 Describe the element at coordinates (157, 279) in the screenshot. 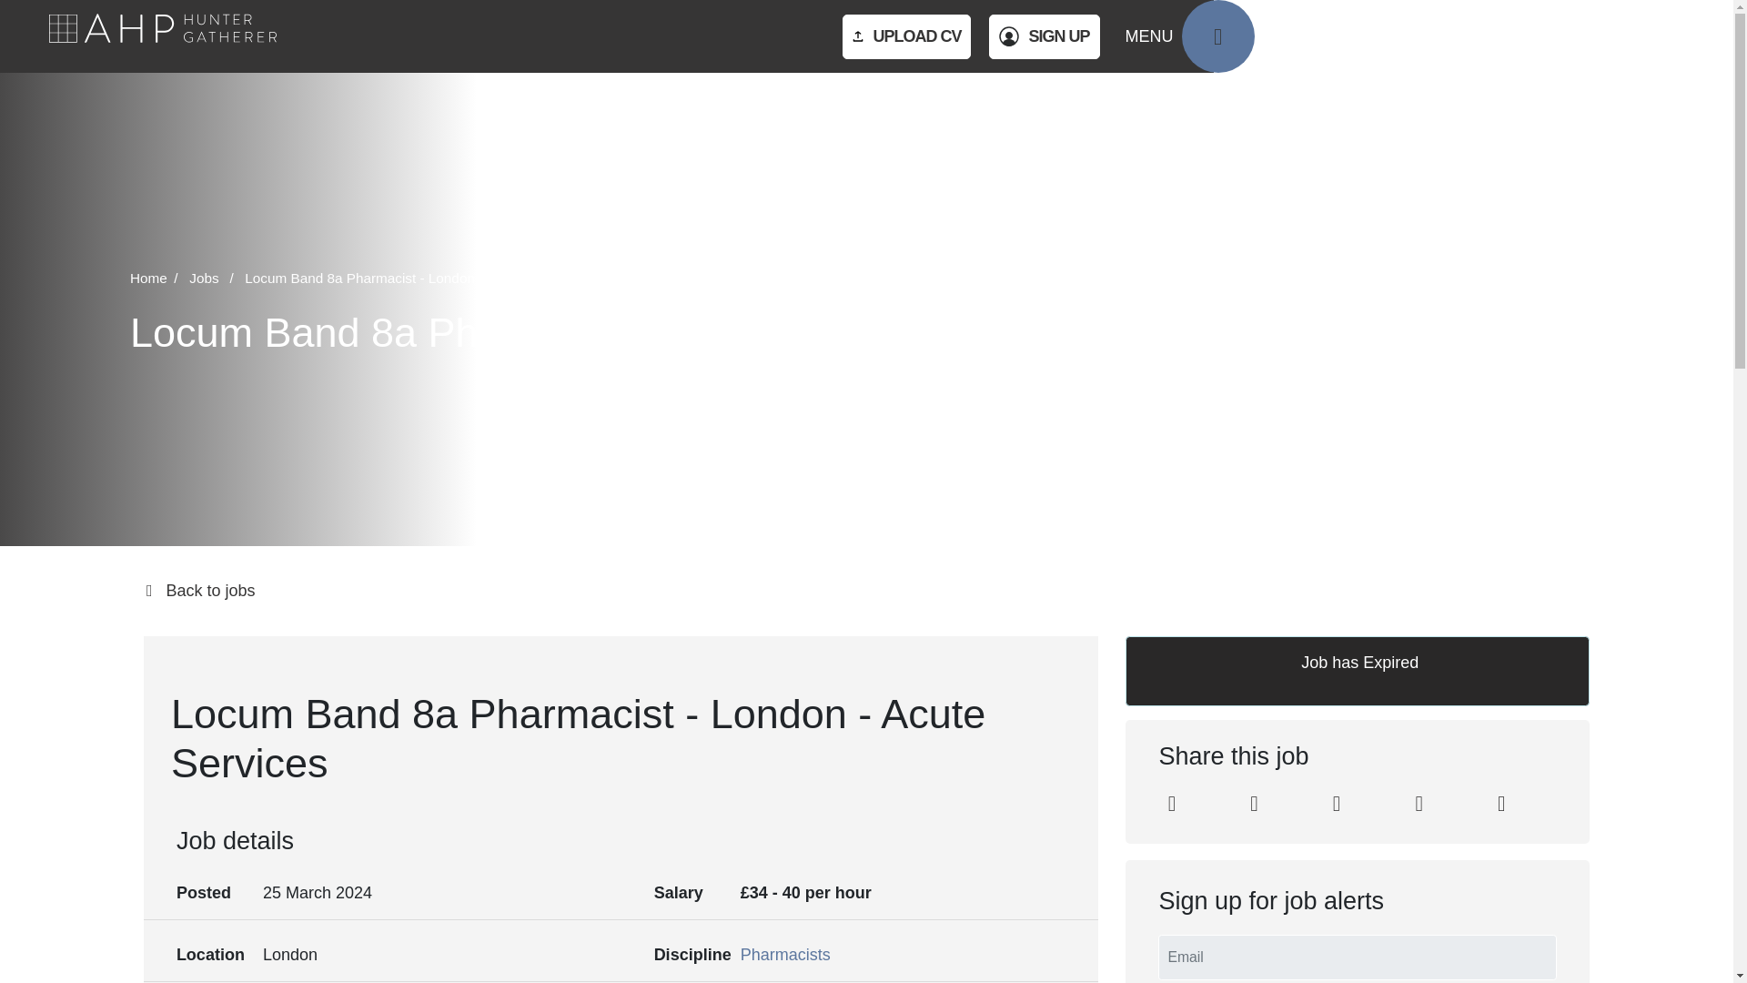

I see `Home` at that location.